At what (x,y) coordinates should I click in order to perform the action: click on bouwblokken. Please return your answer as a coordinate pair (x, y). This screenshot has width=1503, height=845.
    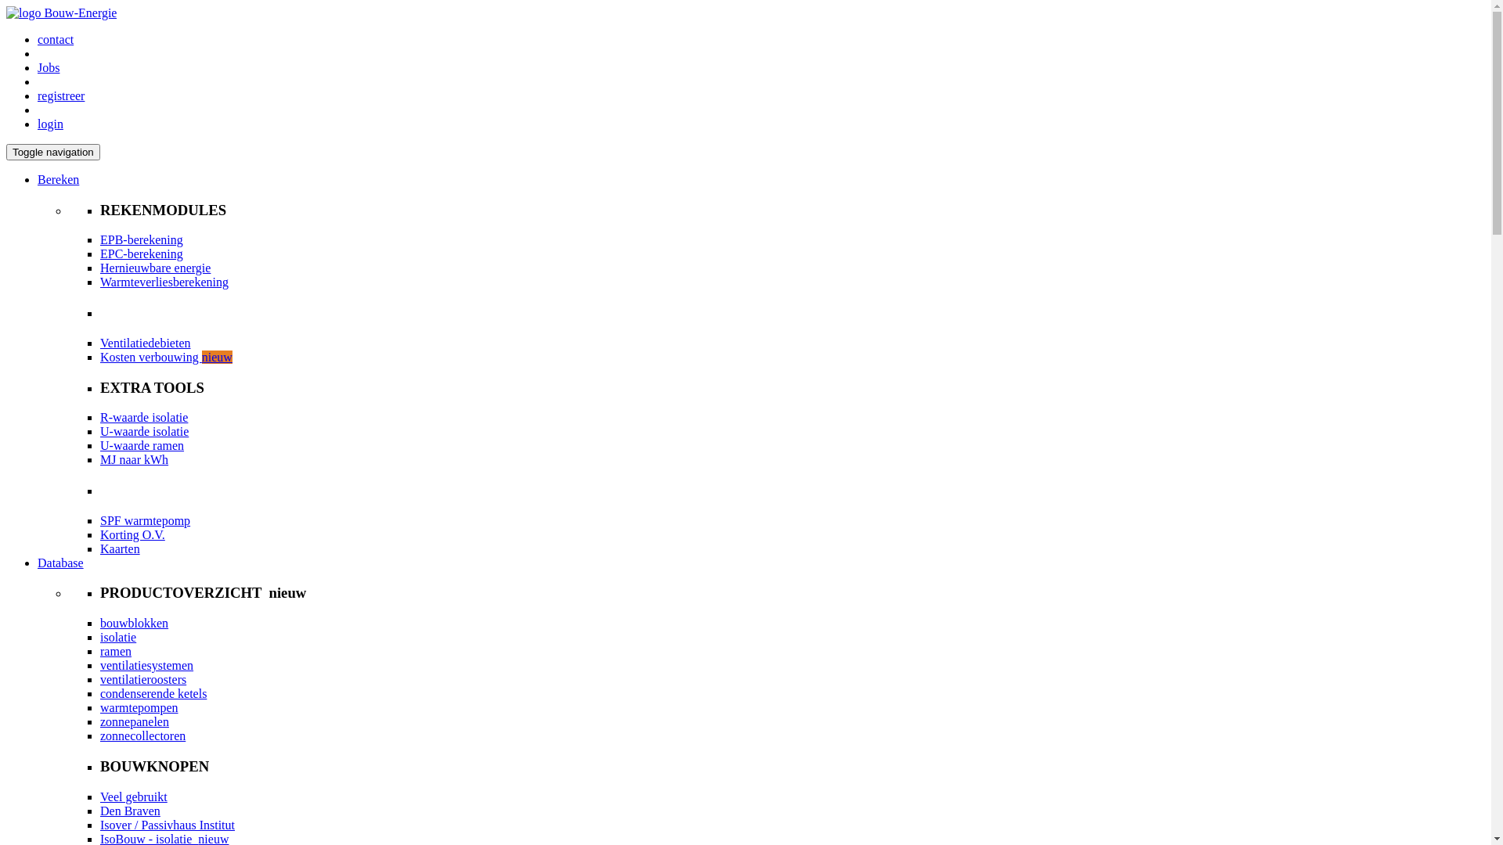
    Looking at the image, I should click on (135, 623).